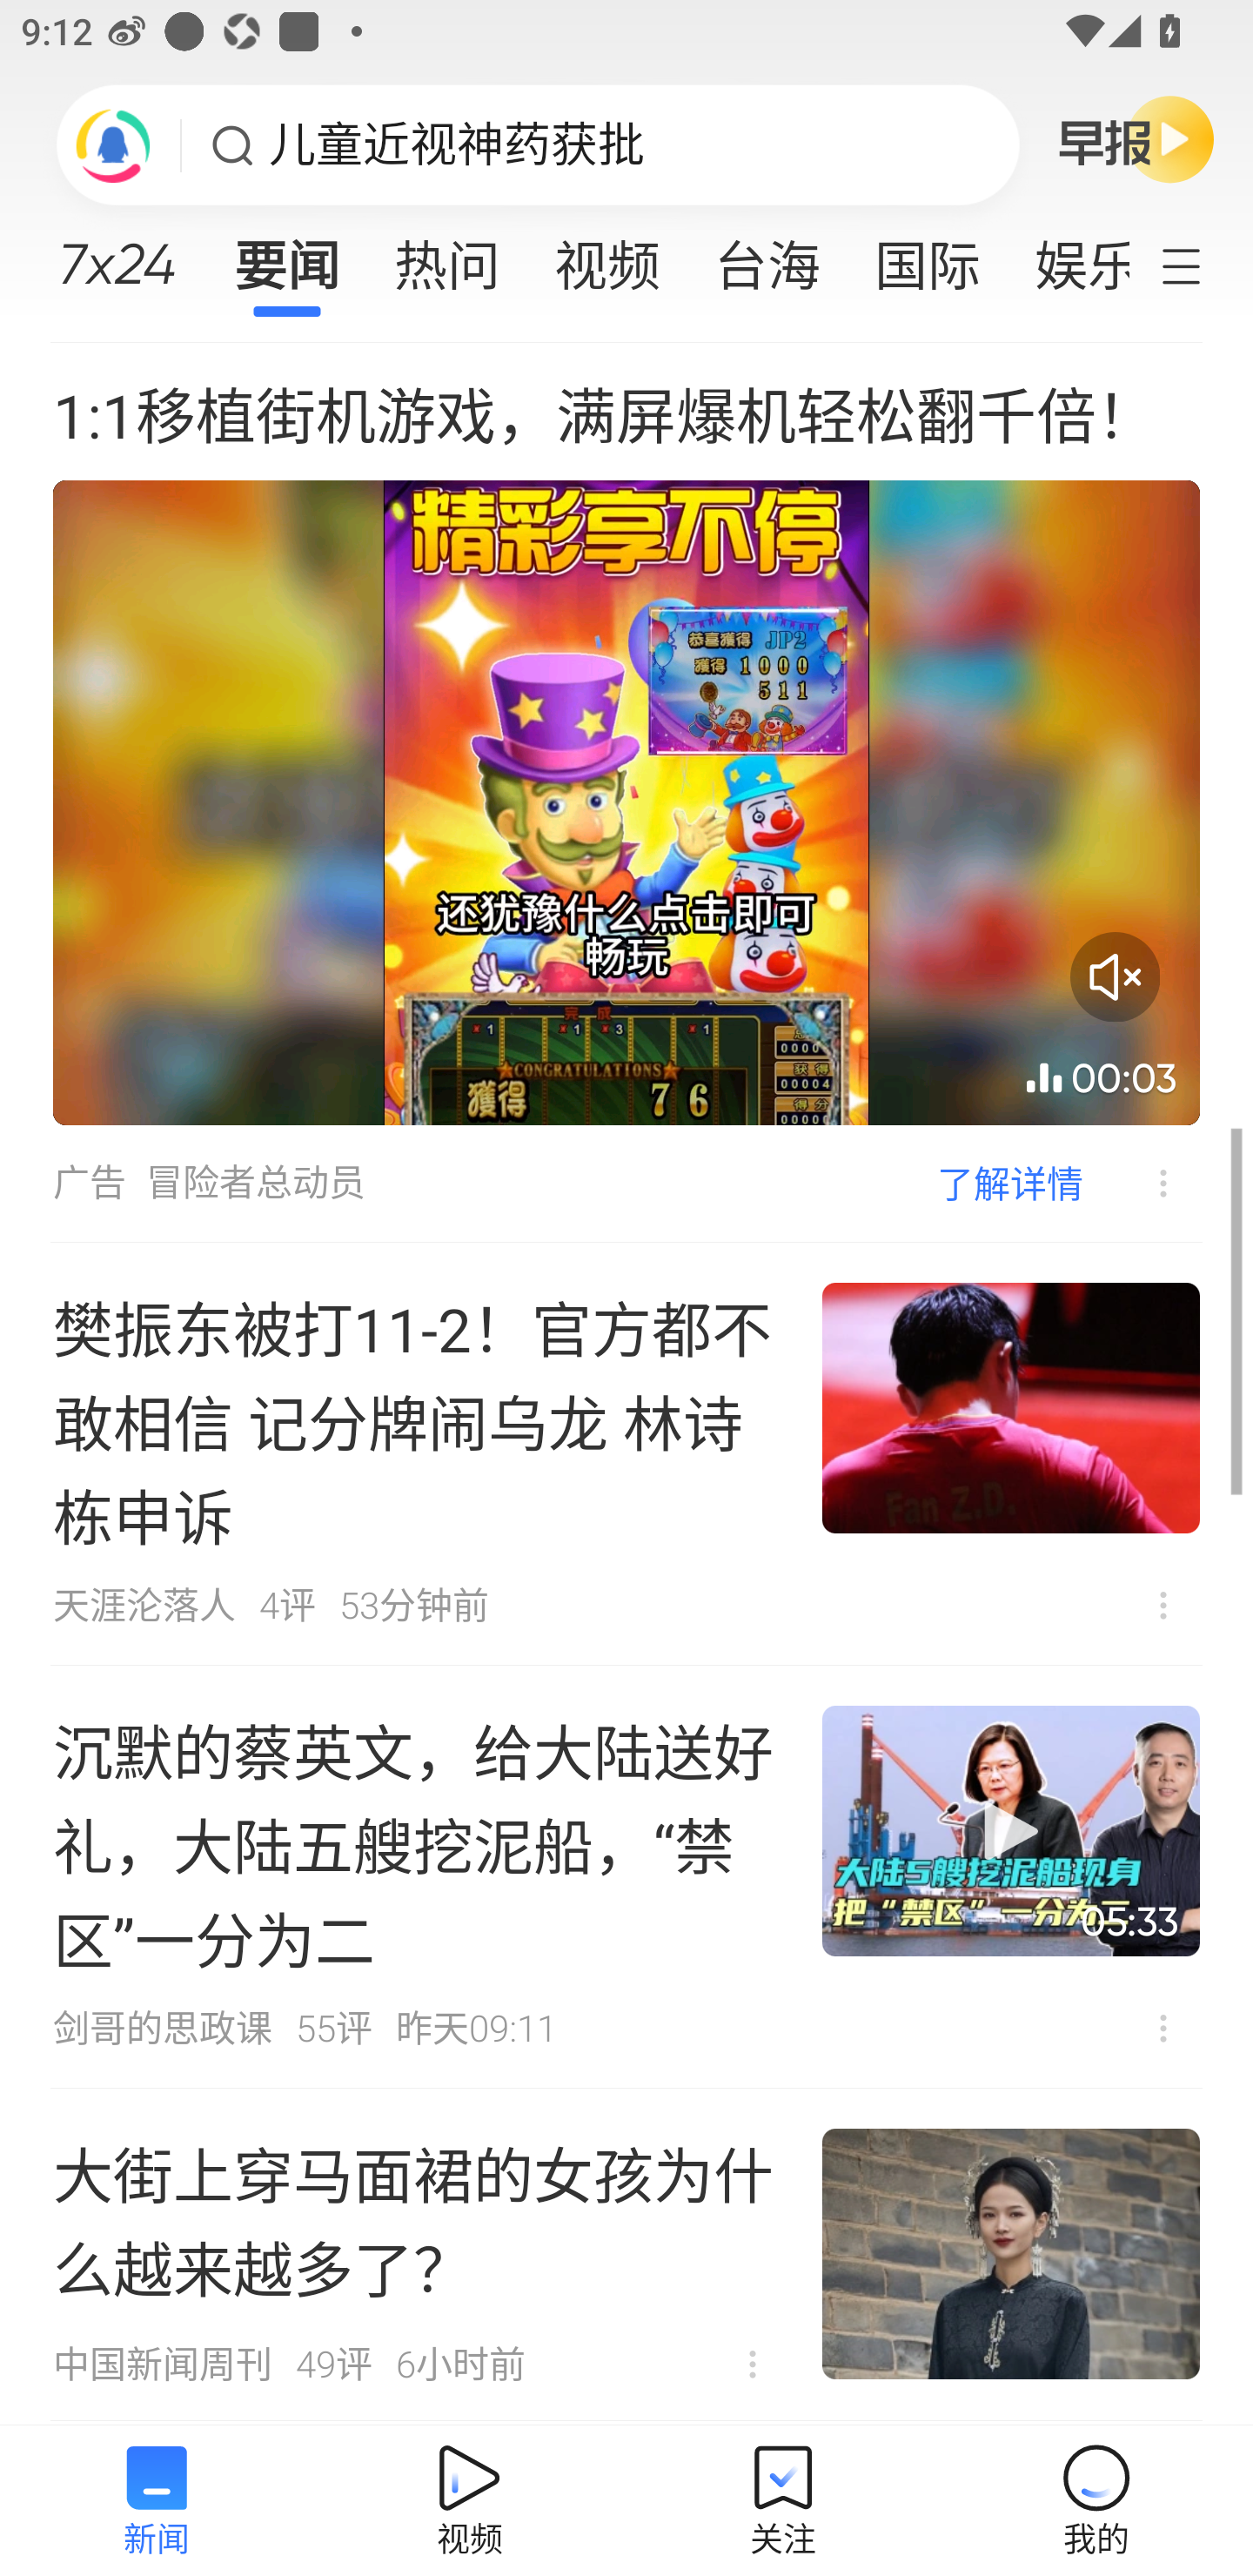  What do you see at coordinates (1068, 256) in the screenshot?
I see `娱乐` at bounding box center [1068, 256].